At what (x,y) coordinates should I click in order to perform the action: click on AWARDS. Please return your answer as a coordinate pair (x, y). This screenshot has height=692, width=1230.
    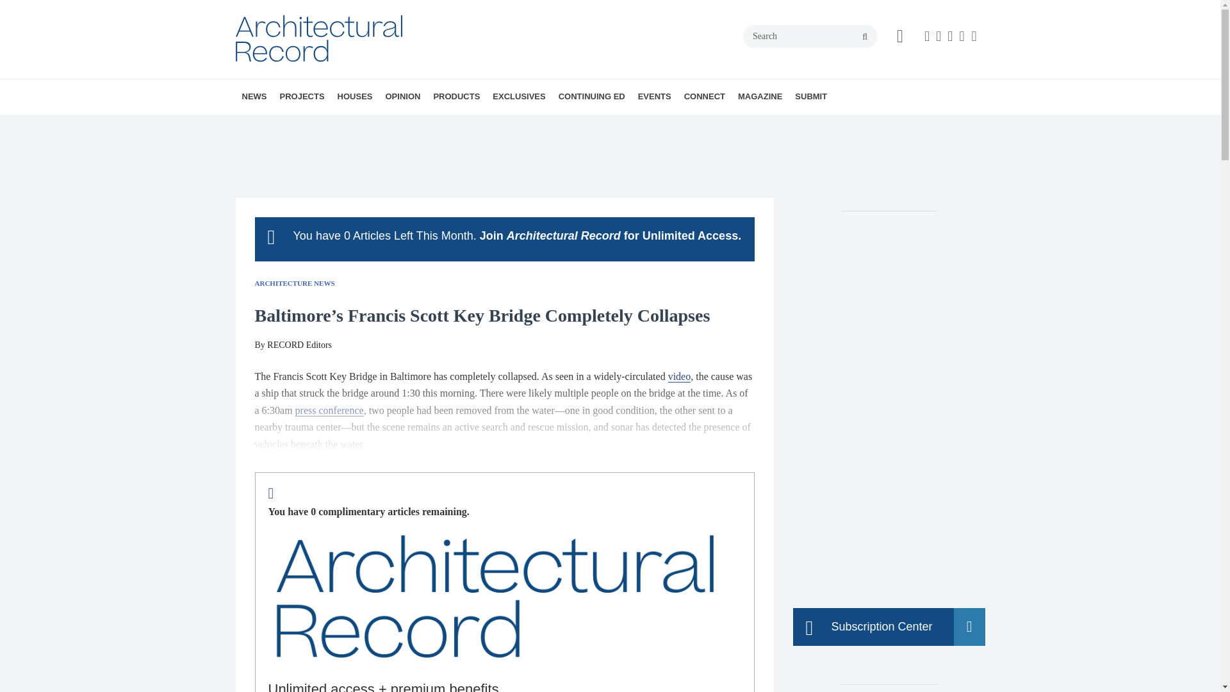
    Looking at the image, I should click on (322, 125).